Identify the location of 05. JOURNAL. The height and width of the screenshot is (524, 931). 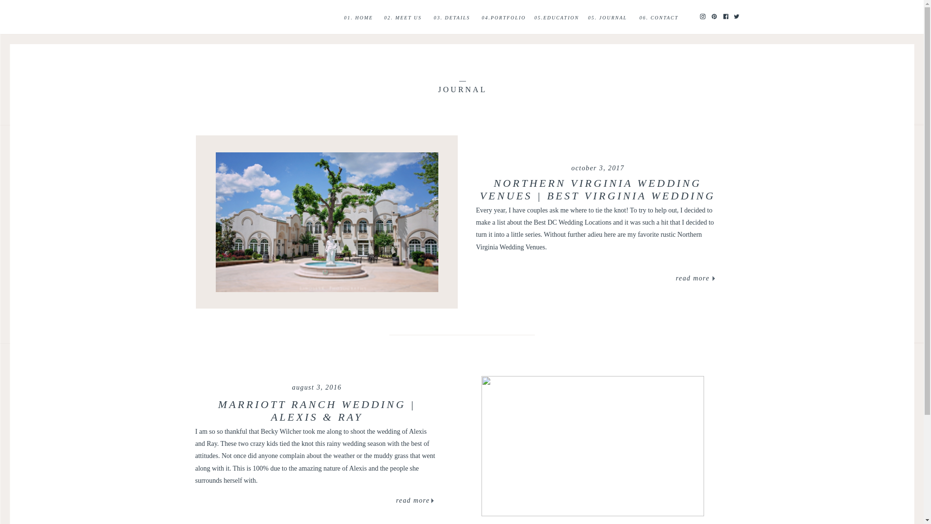
(607, 17).